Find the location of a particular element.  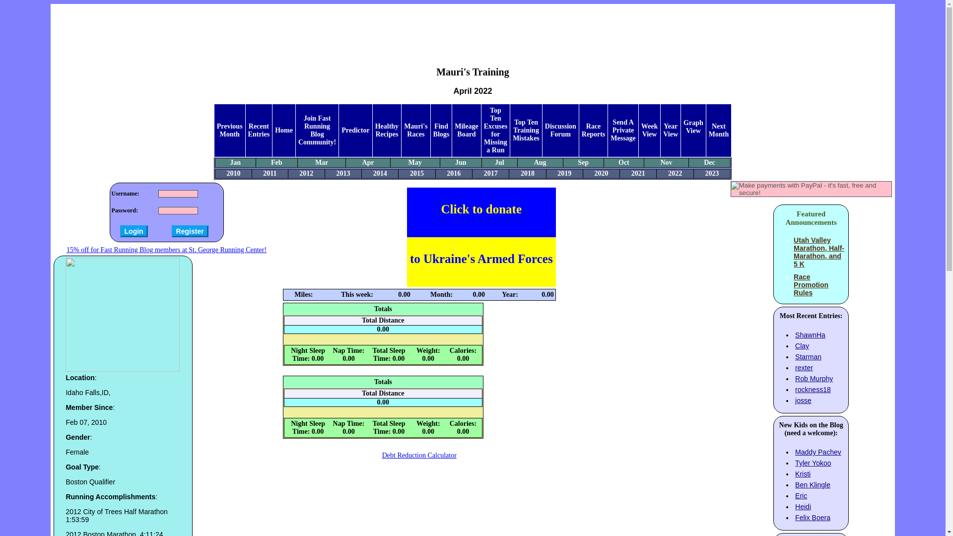

2010 is located at coordinates (233, 174).